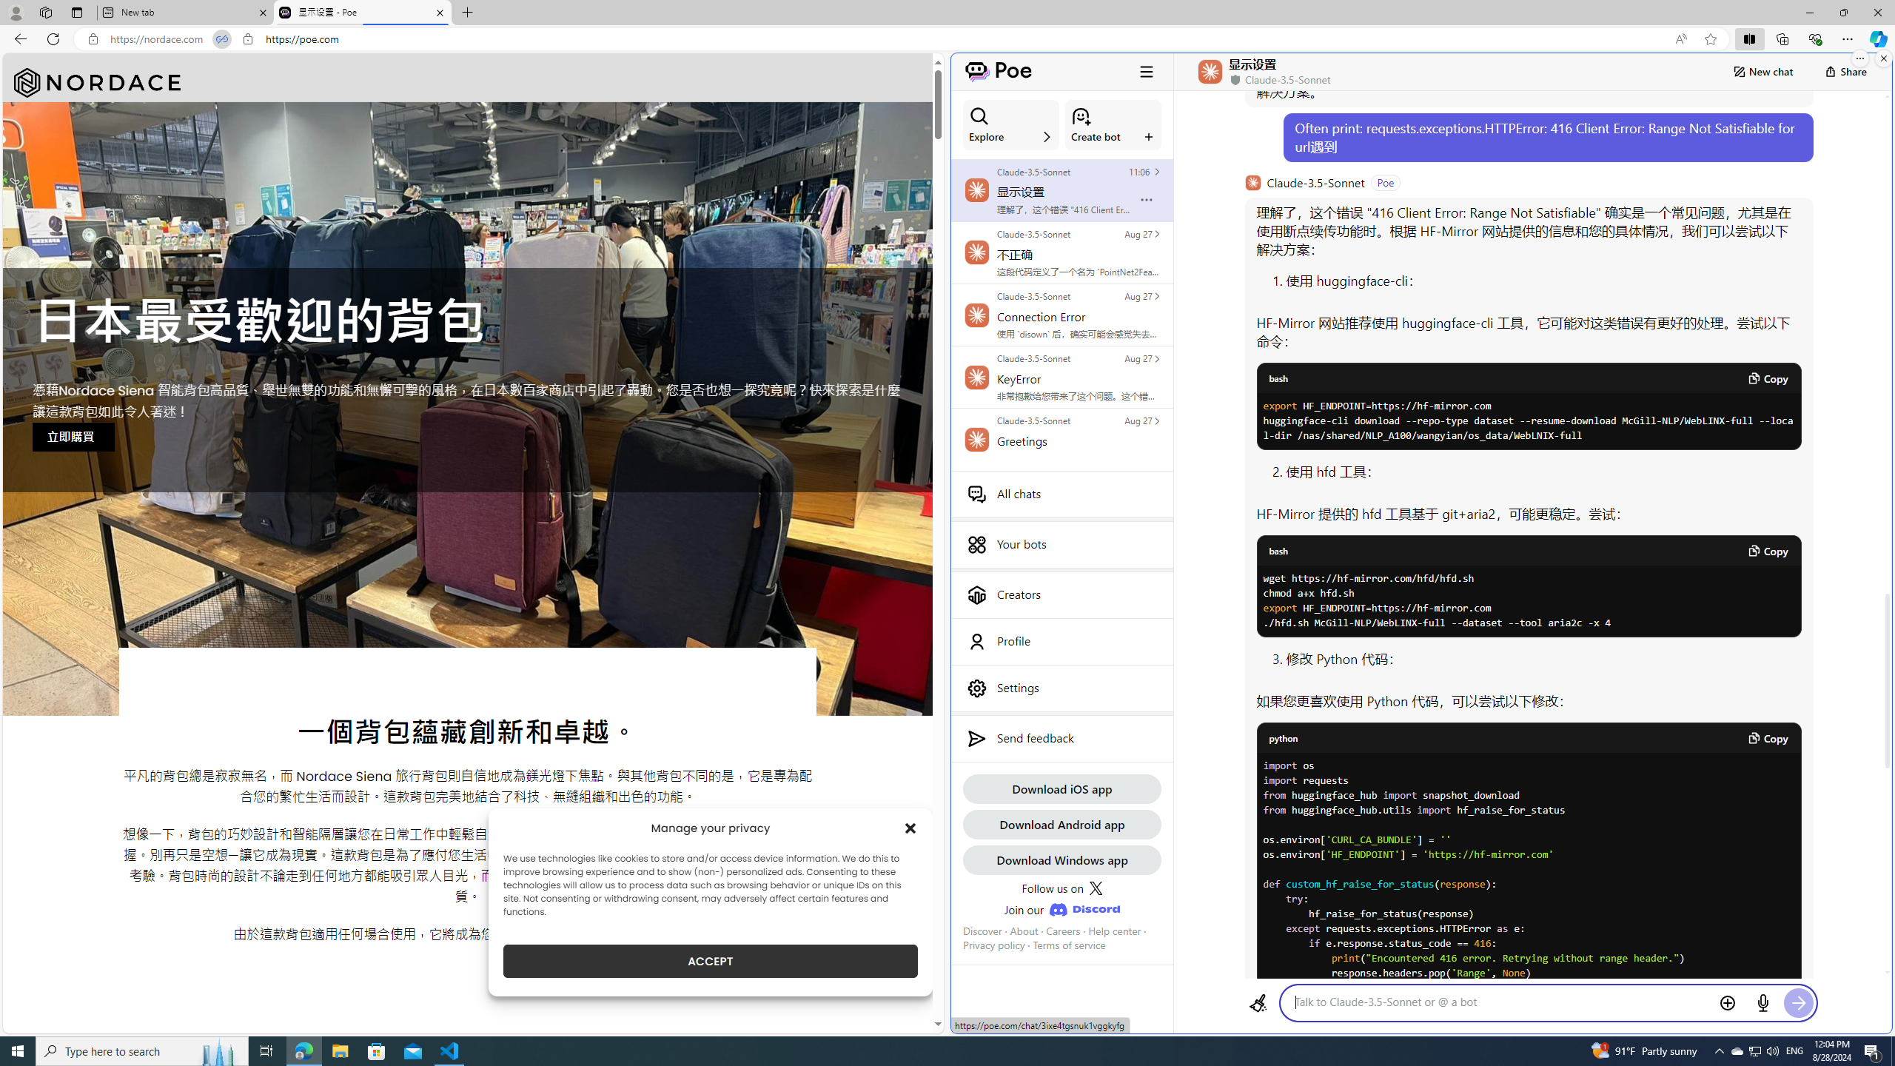  Describe the element at coordinates (1500, 1002) in the screenshot. I see `Talk to Claude-3.5-Sonnet or @ a bot` at that location.